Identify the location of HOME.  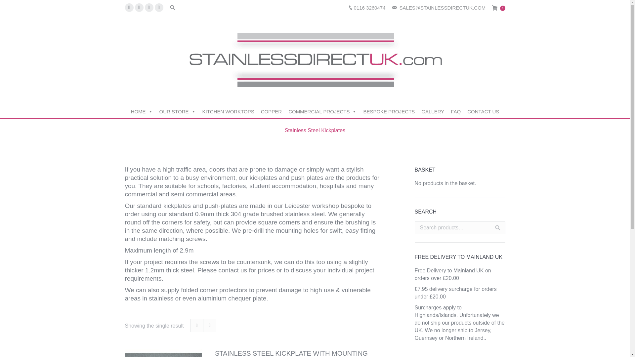
(142, 111).